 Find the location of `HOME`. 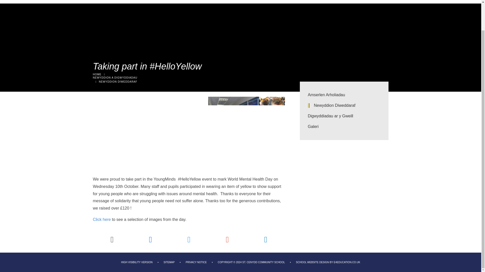

HOME is located at coordinates (97, 75).